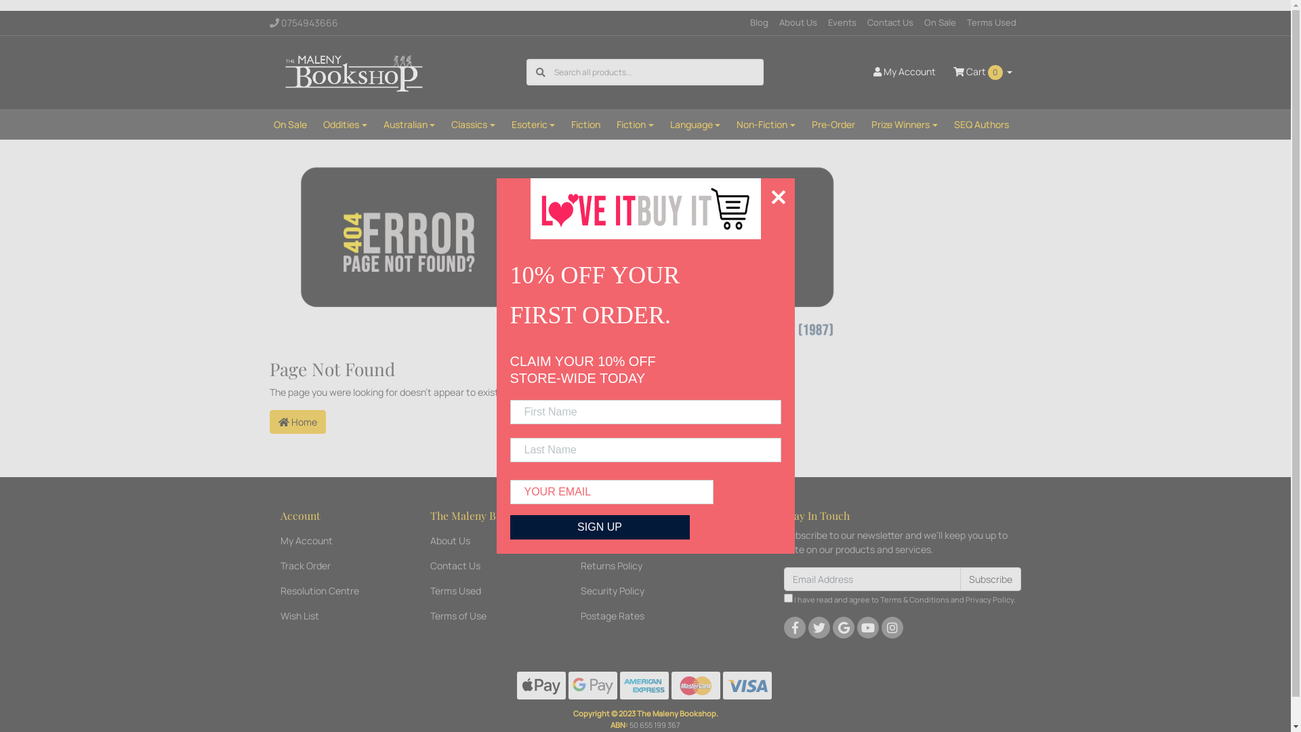 This screenshot has width=1301, height=732. What do you see at coordinates (541, 72) in the screenshot?
I see `Search` at bounding box center [541, 72].